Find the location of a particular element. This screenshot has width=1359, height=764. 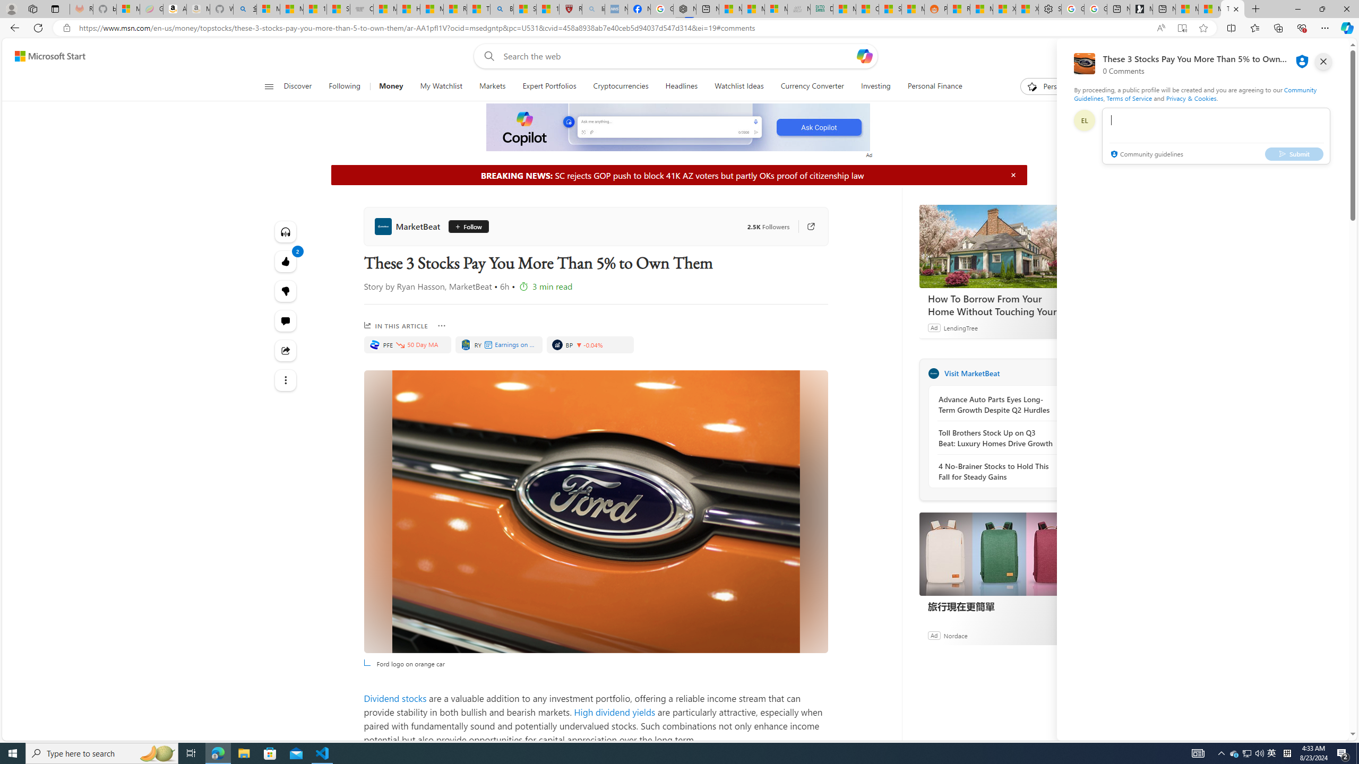

Profile Picture is located at coordinates (1084, 120).